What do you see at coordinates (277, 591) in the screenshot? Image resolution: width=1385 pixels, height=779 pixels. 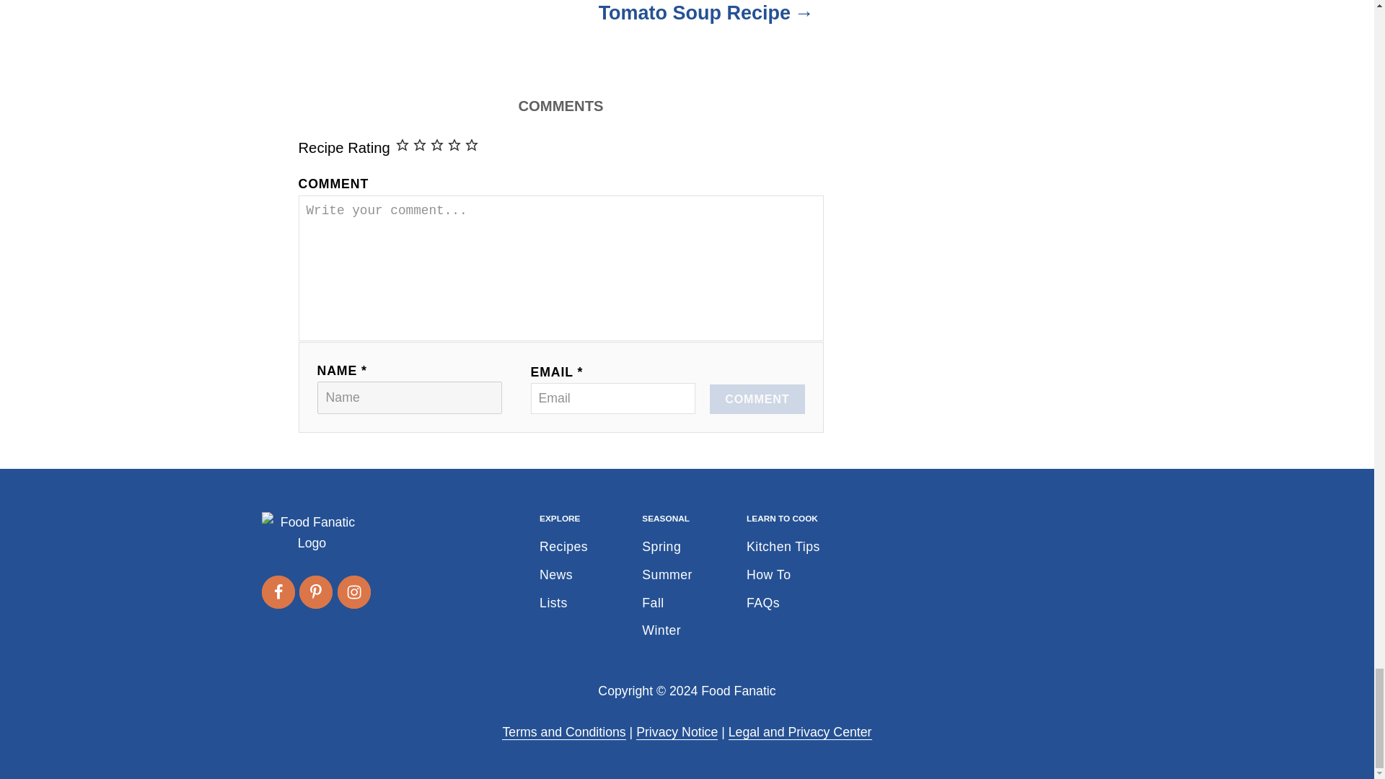 I see `Follow on Facebook` at bounding box center [277, 591].